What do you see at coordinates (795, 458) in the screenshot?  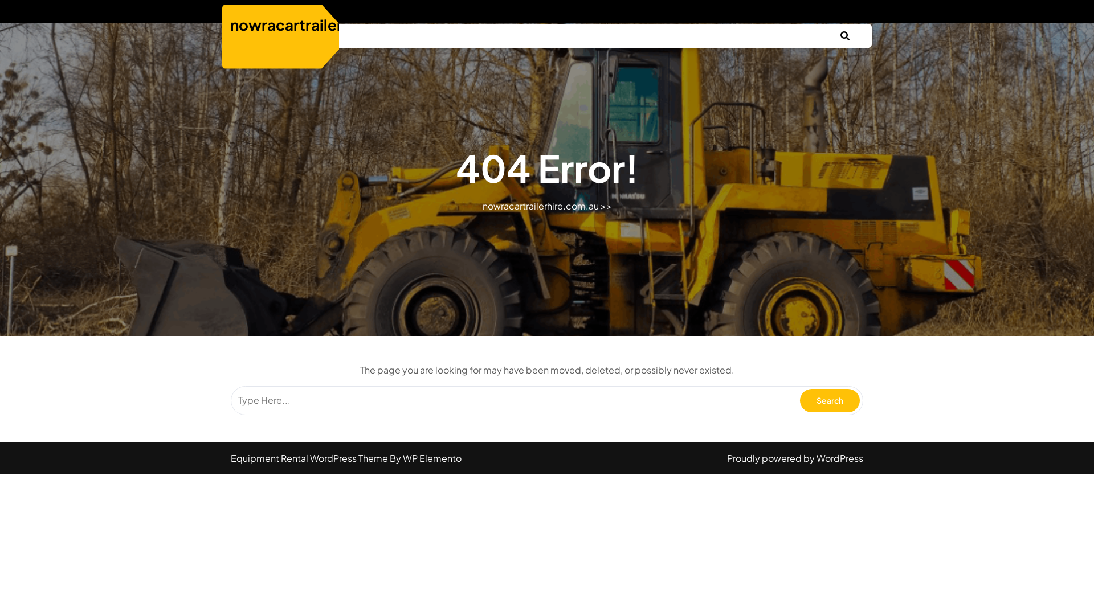 I see `Proudly powered by WordPress` at bounding box center [795, 458].